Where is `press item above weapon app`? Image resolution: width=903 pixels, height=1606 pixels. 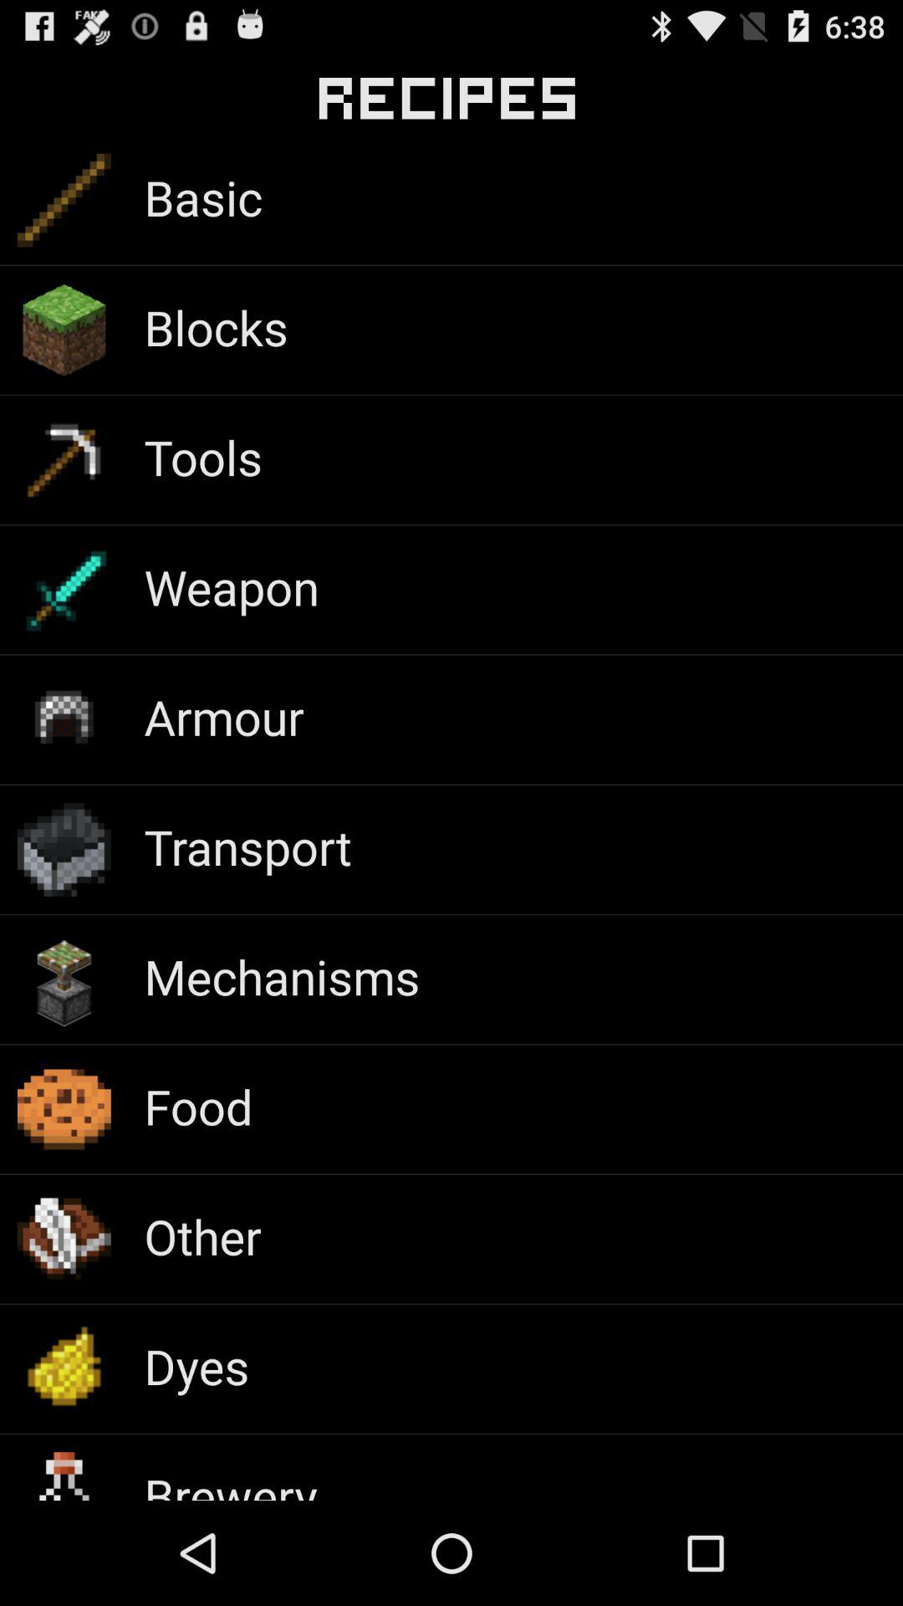
press item above weapon app is located at coordinates (203, 457).